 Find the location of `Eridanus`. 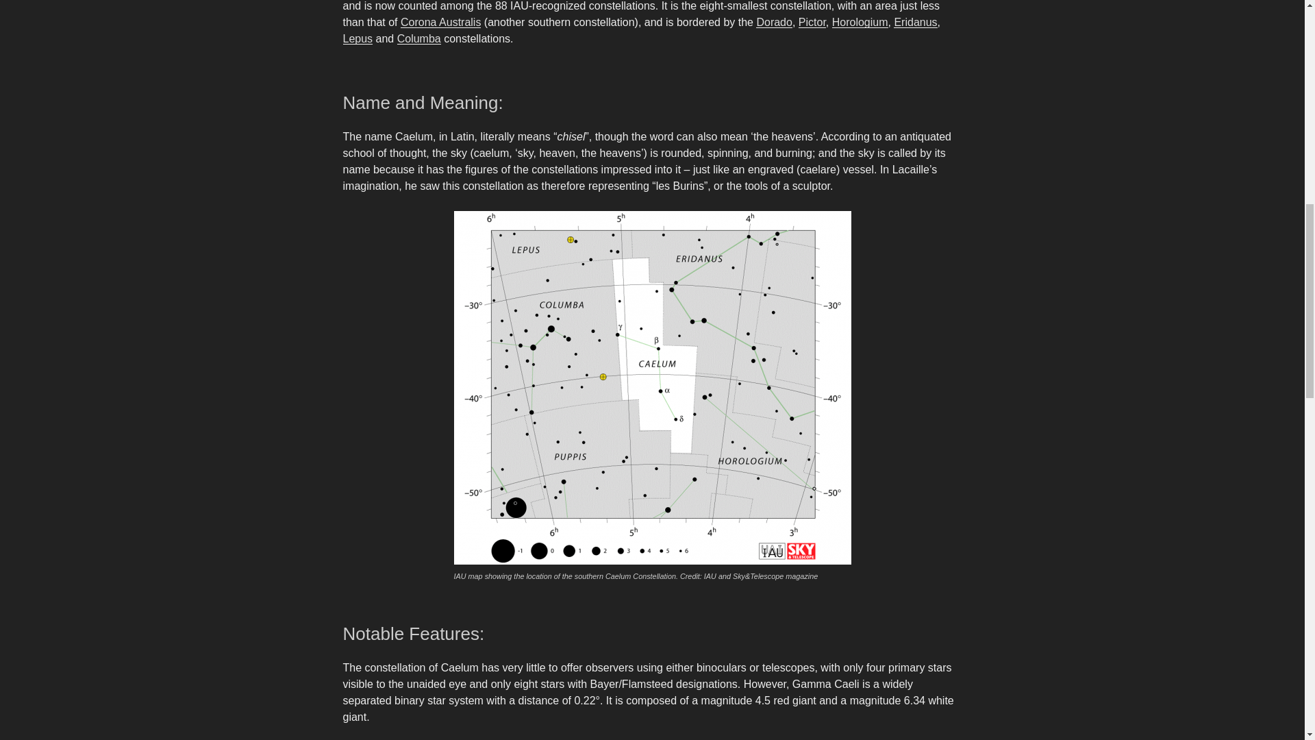

Eridanus is located at coordinates (915, 22).